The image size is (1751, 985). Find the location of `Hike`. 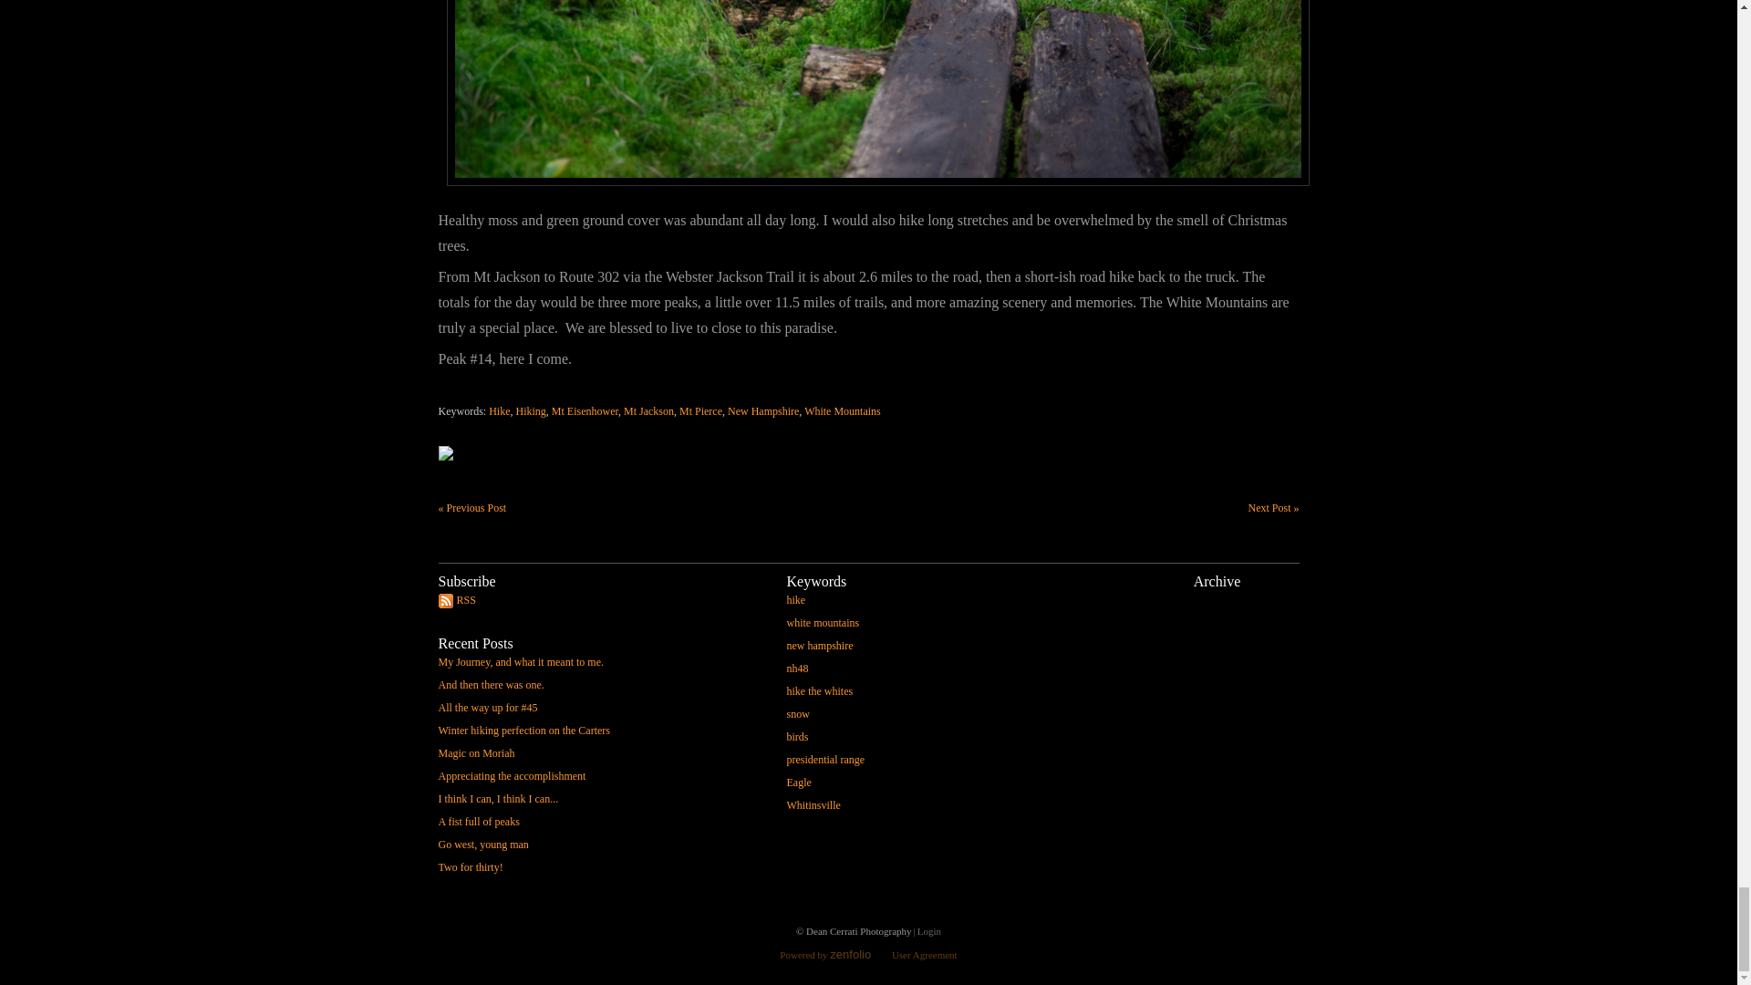

Hike is located at coordinates (498, 410).